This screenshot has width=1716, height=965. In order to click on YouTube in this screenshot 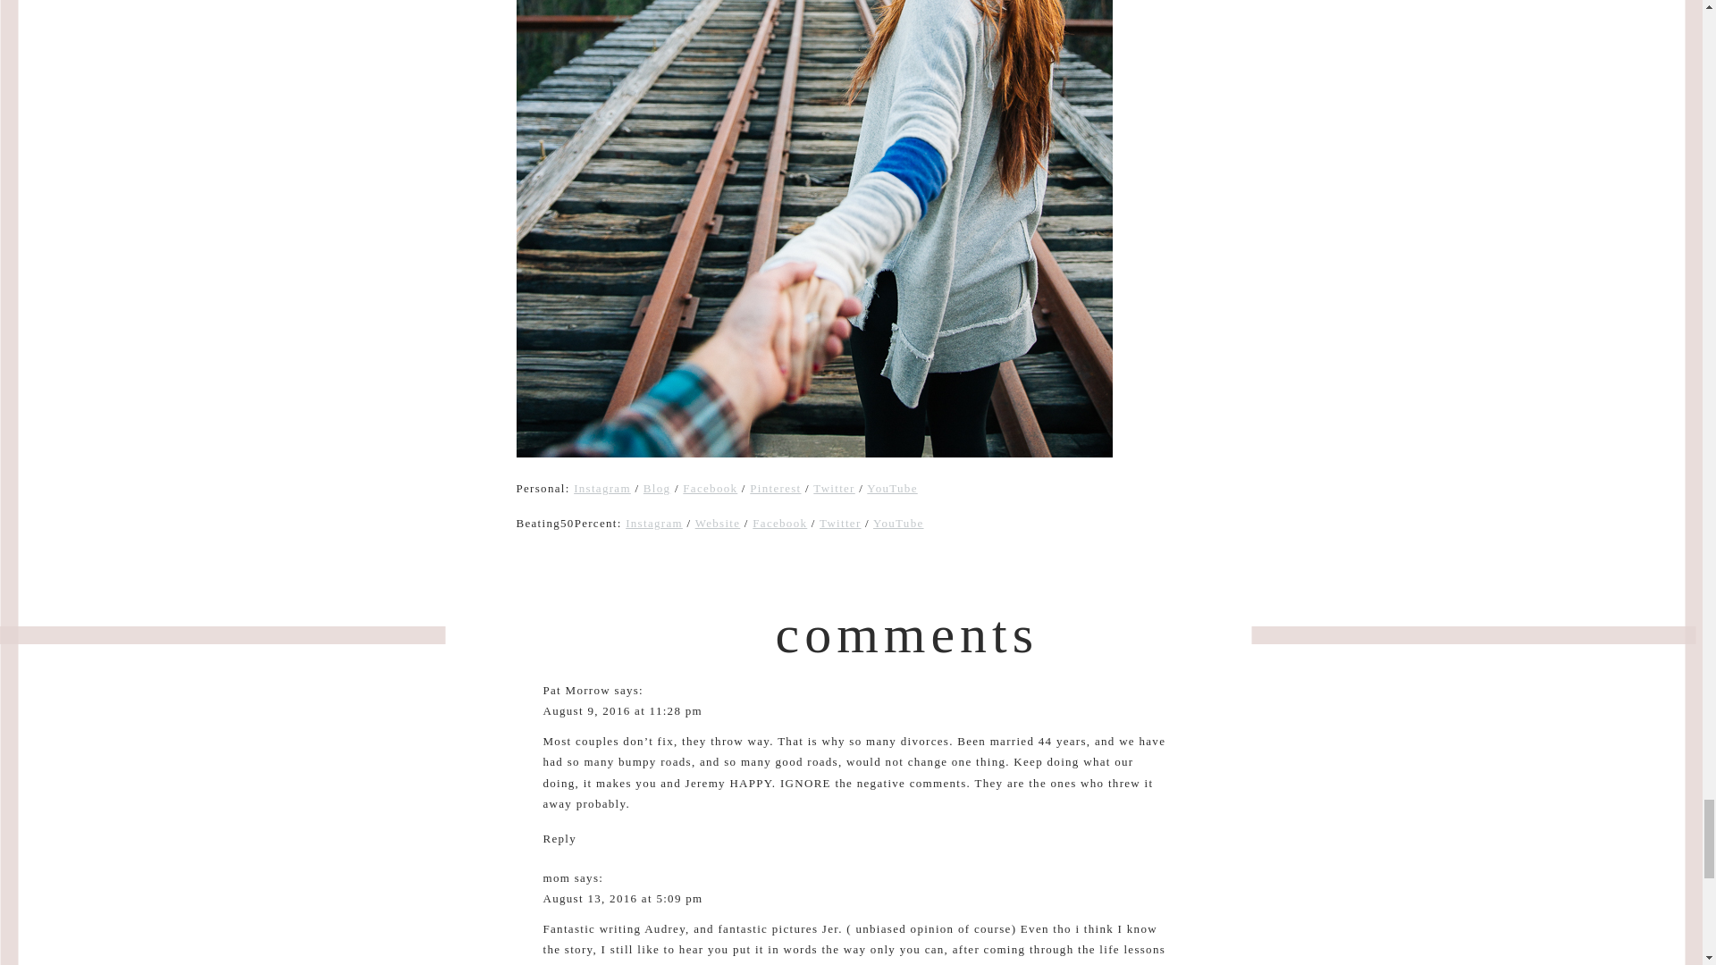, I will do `click(891, 488)`.